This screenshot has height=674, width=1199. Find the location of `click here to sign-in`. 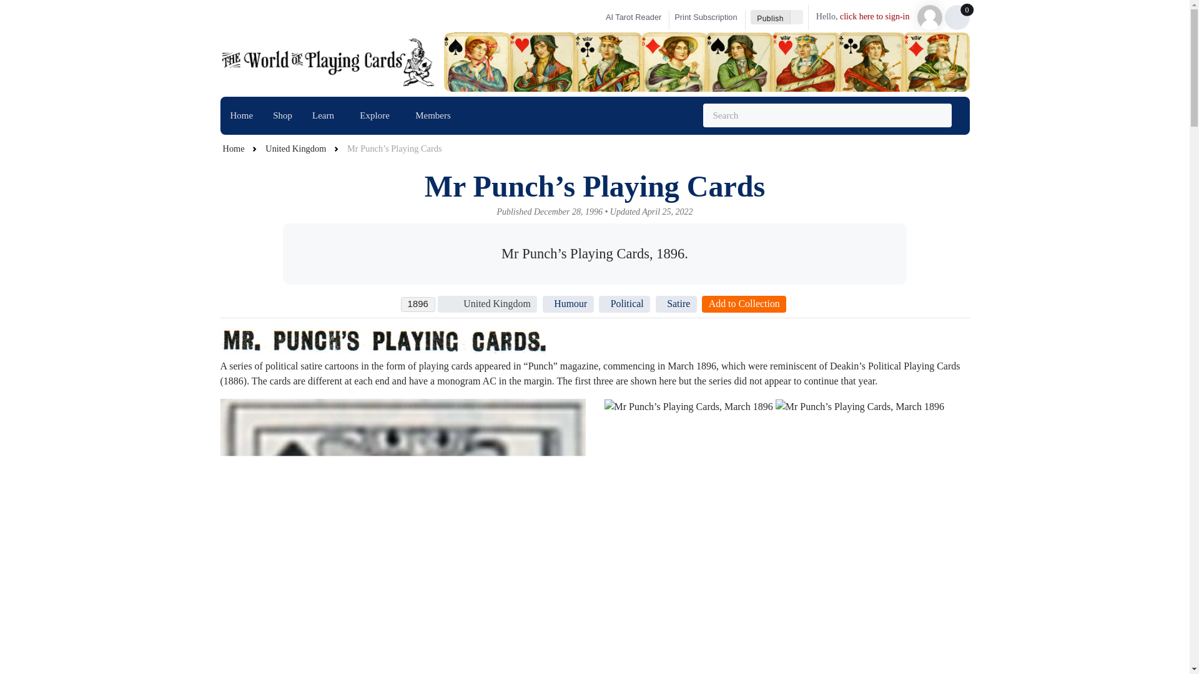

click here to sign-in is located at coordinates (632, 17).